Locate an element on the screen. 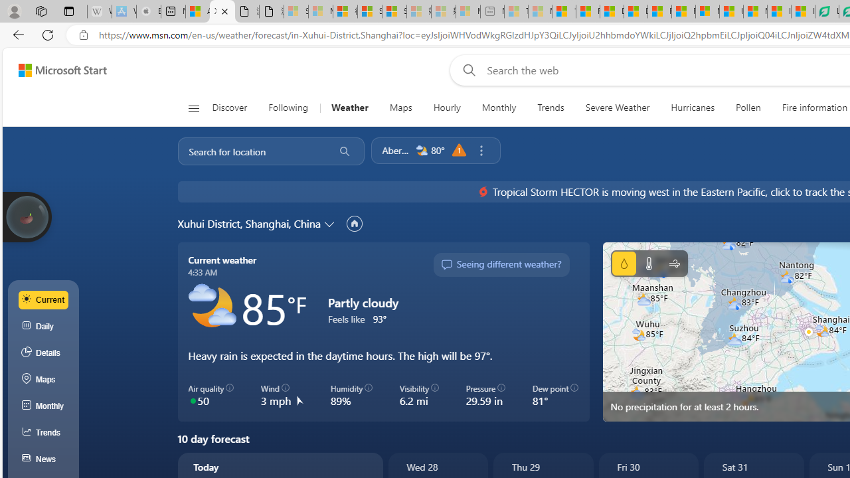 The height and width of the screenshot is (478, 850). Search for location is located at coordinates (252, 151).